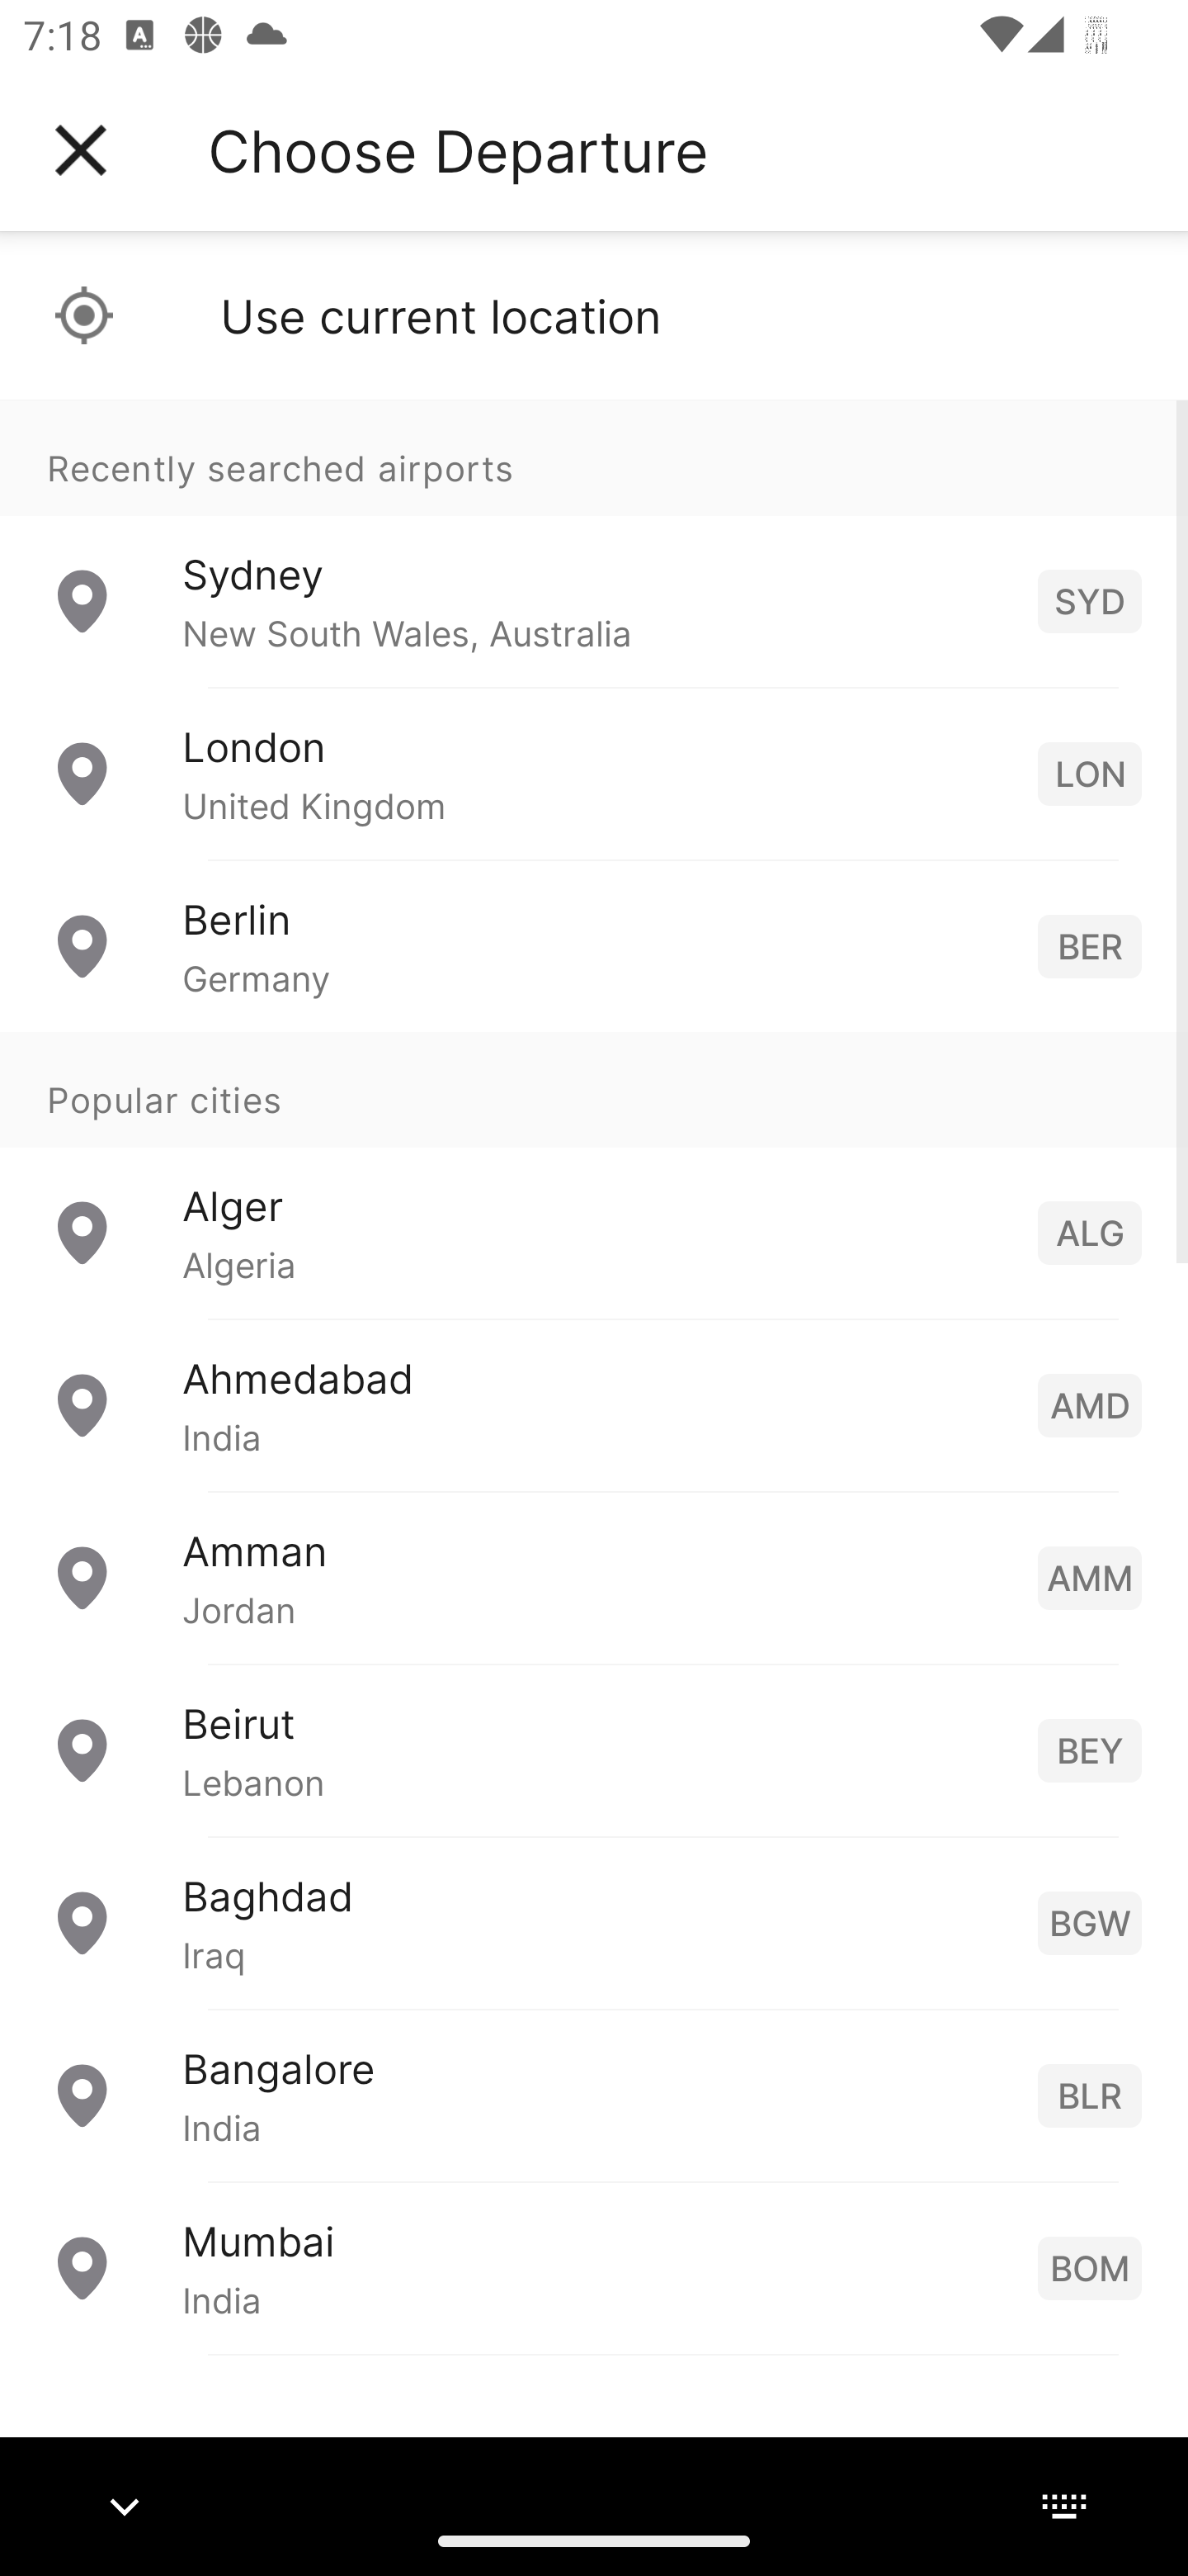  Describe the element at coordinates (594, 457) in the screenshot. I see `Recently searched airports` at that location.